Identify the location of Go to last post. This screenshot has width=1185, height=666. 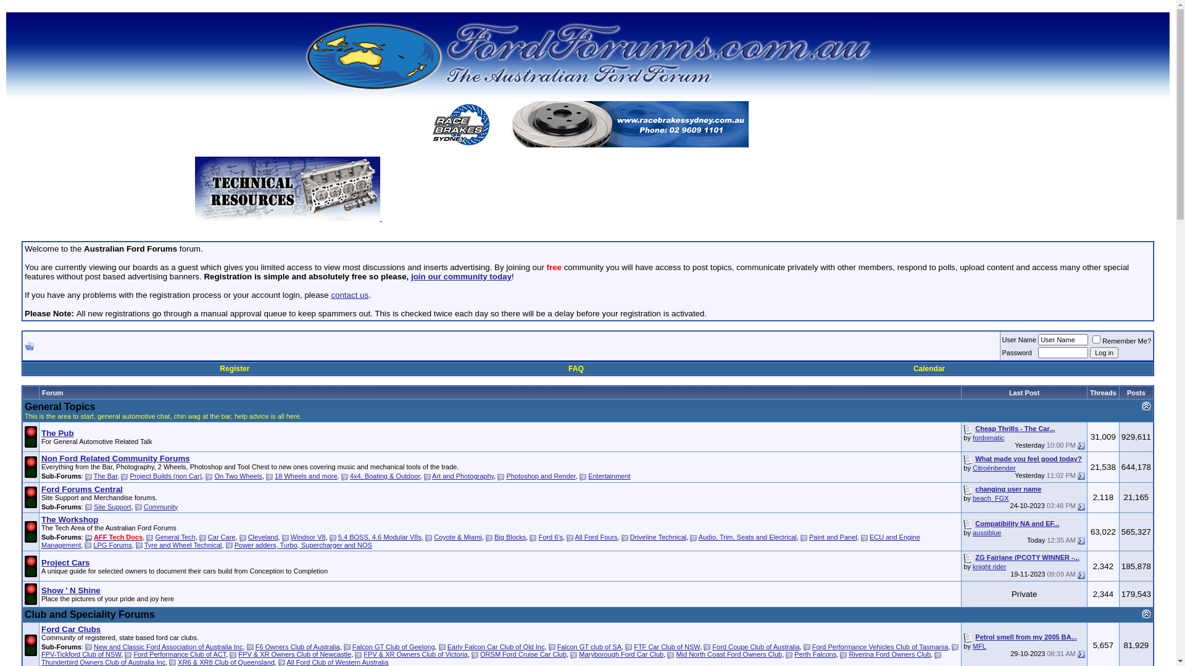
(1081, 540).